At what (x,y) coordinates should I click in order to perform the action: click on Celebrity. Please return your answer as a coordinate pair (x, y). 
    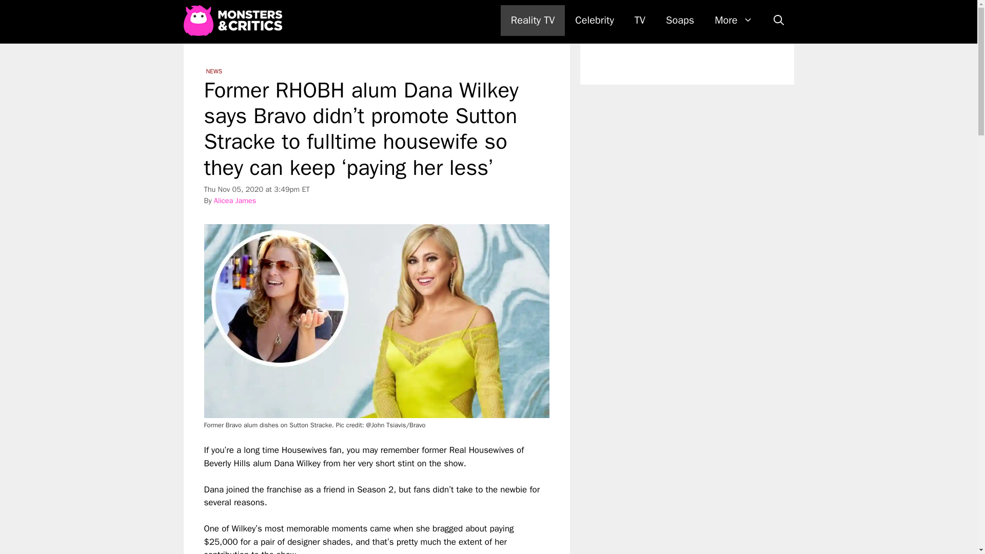
    Looking at the image, I should click on (594, 21).